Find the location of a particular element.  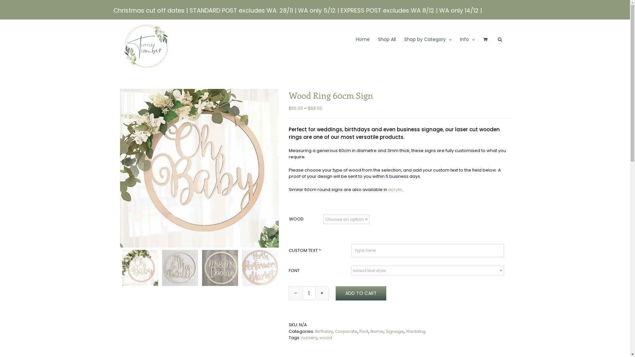

Search is located at coordinates (499, 39).